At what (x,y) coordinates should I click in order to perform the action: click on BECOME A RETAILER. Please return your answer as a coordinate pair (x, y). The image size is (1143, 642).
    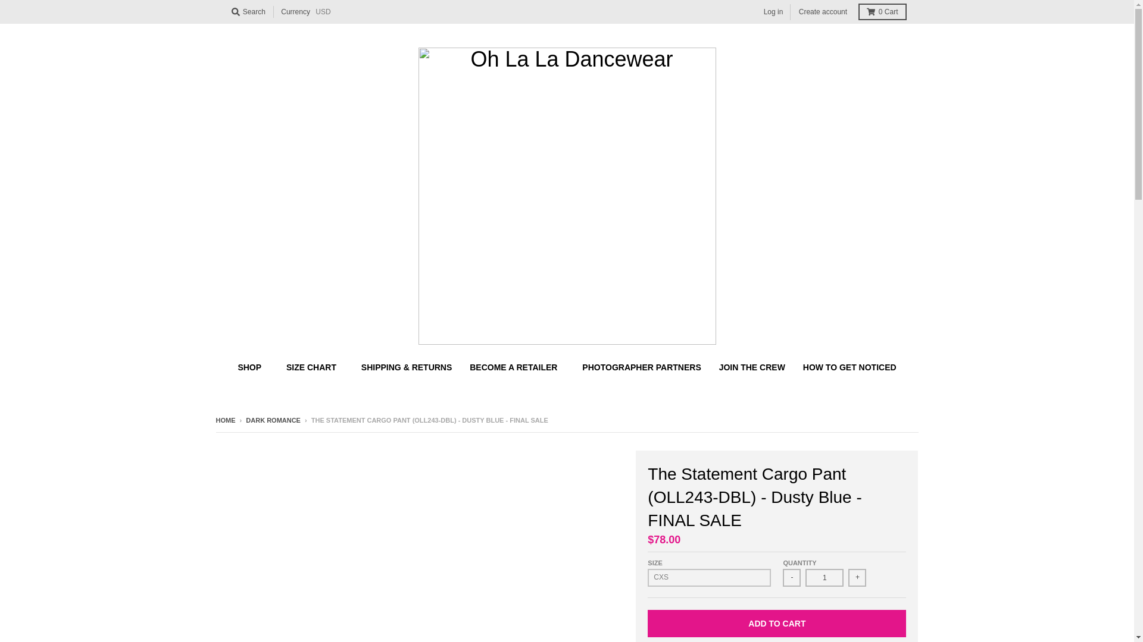
    Looking at the image, I should click on (517, 367).